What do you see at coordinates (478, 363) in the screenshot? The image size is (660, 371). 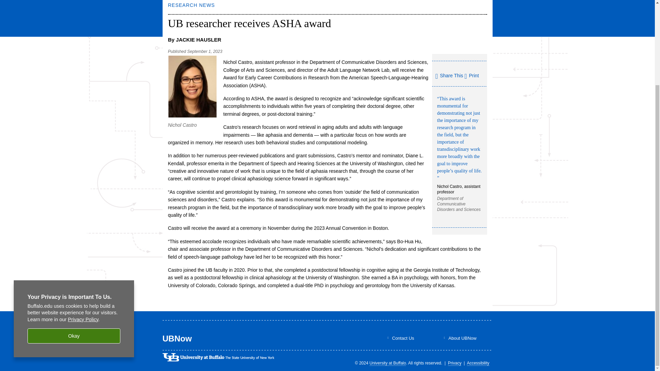 I see `Accessibility` at bounding box center [478, 363].